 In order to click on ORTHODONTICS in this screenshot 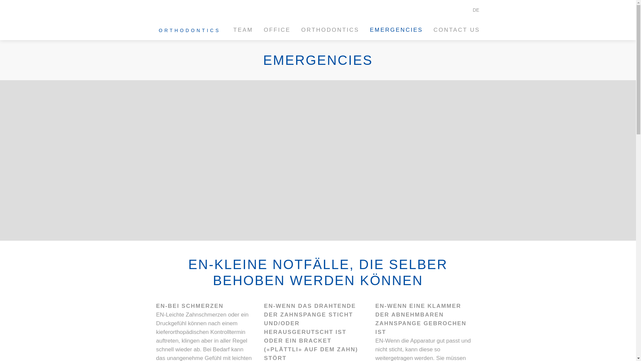, I will do `click(186, 20)`.